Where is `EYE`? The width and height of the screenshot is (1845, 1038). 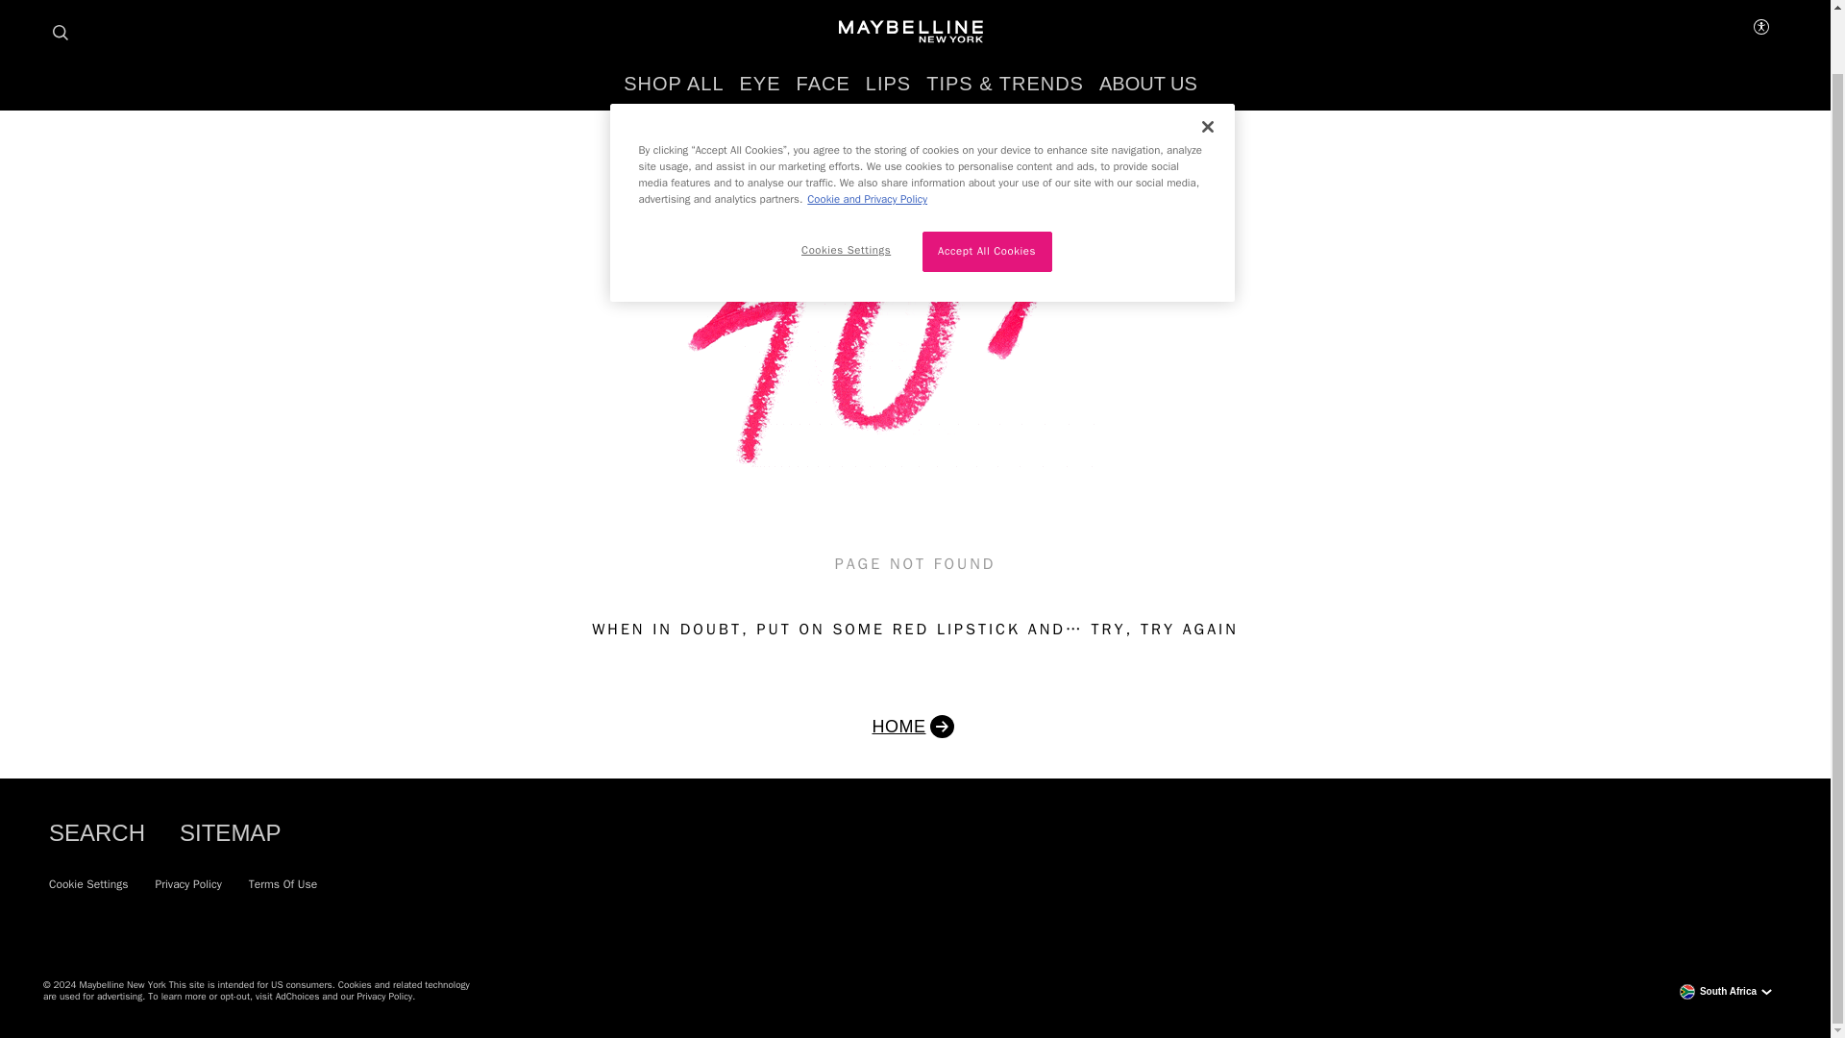 EYE is located at coordinates (759, 18).